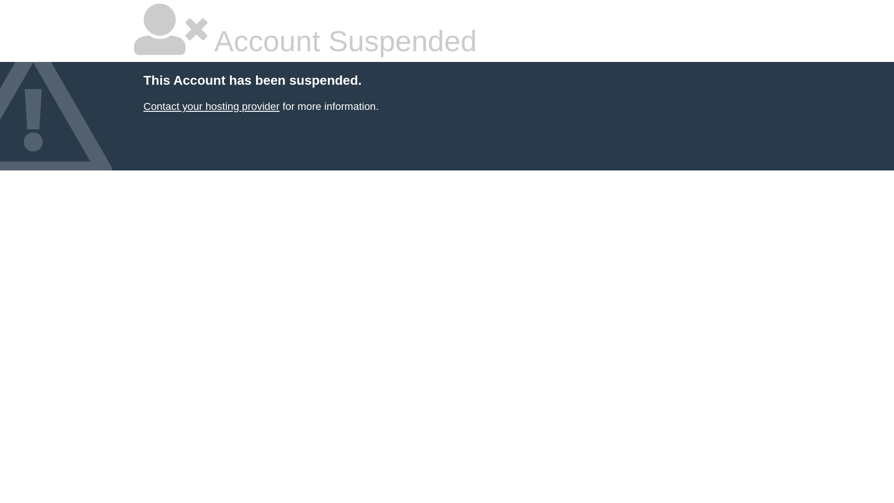 This screenshot has height=503, width=894. I want to click on Contact your hosting provider, so click(211, 106).